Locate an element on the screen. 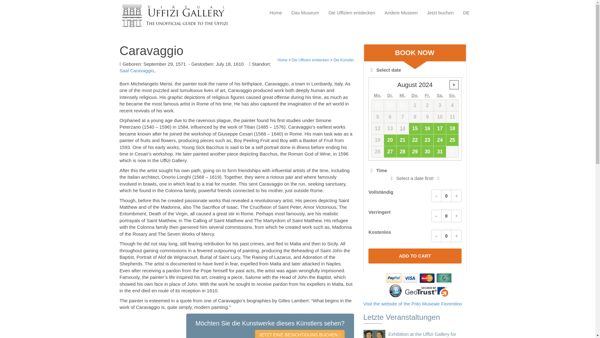 The width and height of the screenshot is (600, 338). Andere Museen is located at coordinates (401, 13).